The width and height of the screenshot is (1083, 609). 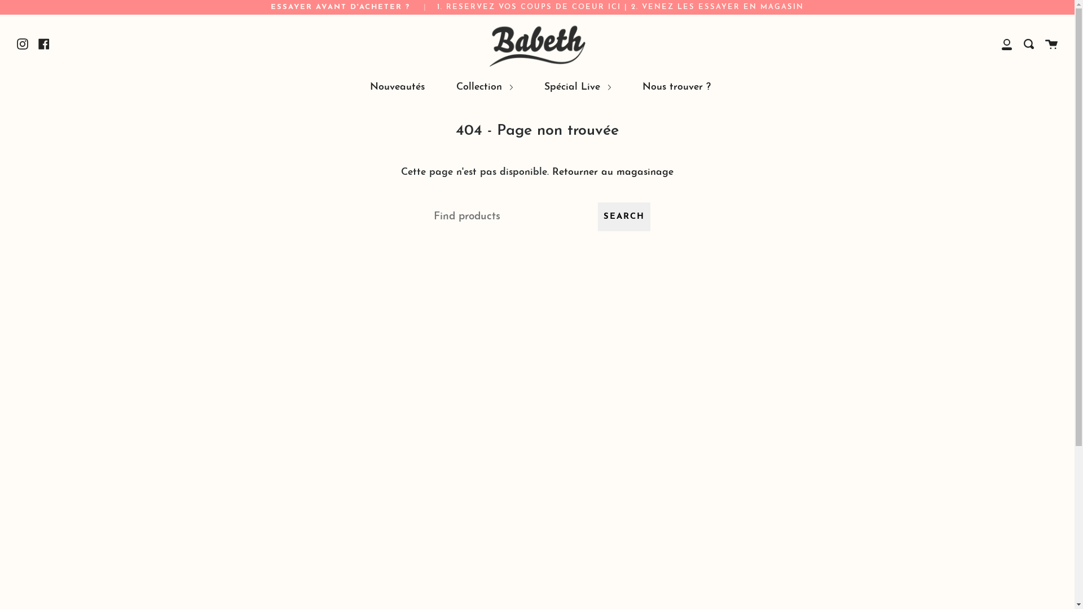 I want to click on SEARCH, so click(x=624, y=217).